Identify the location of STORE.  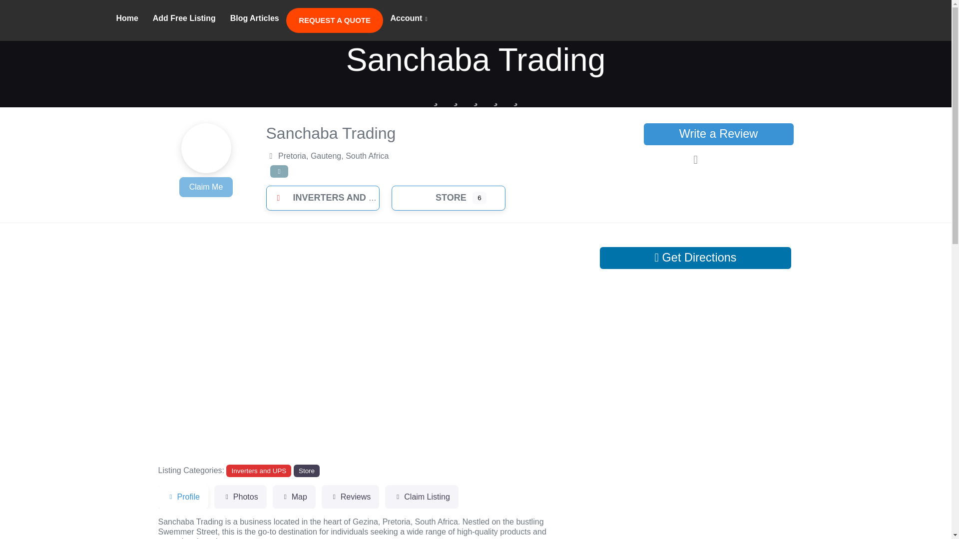
(439, 198).